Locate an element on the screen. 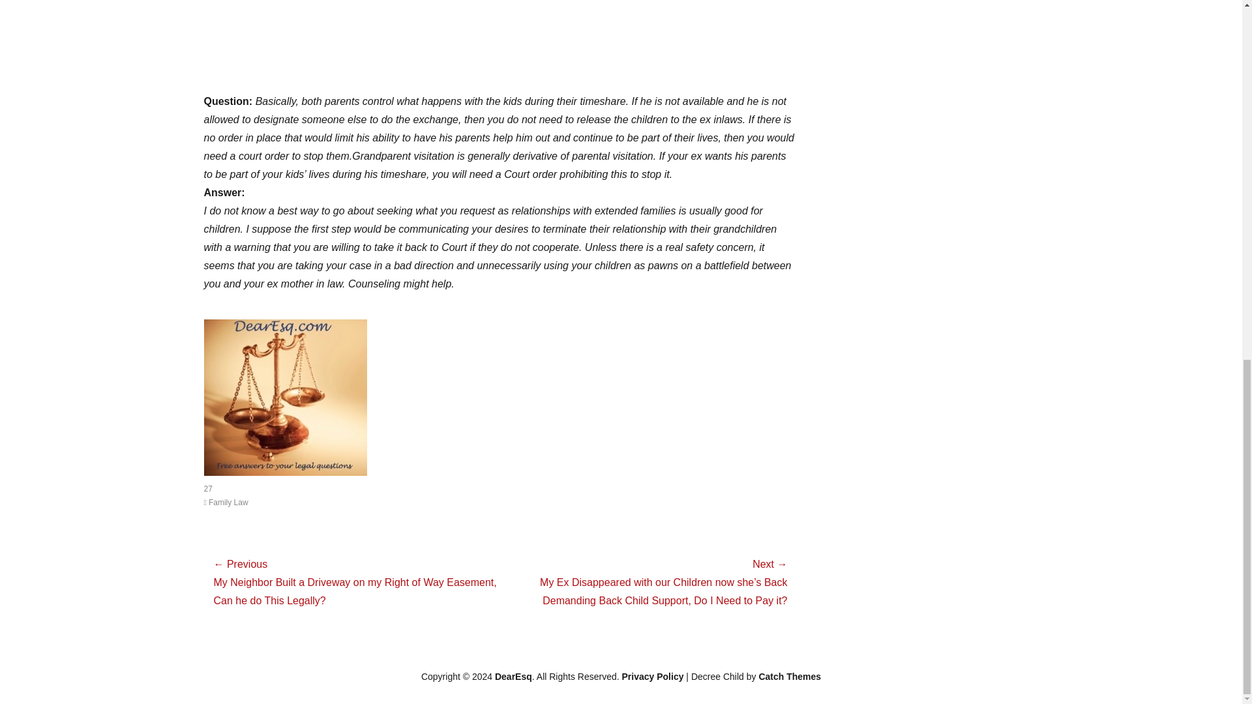  Advertisement is located at coordinates (499, 46).